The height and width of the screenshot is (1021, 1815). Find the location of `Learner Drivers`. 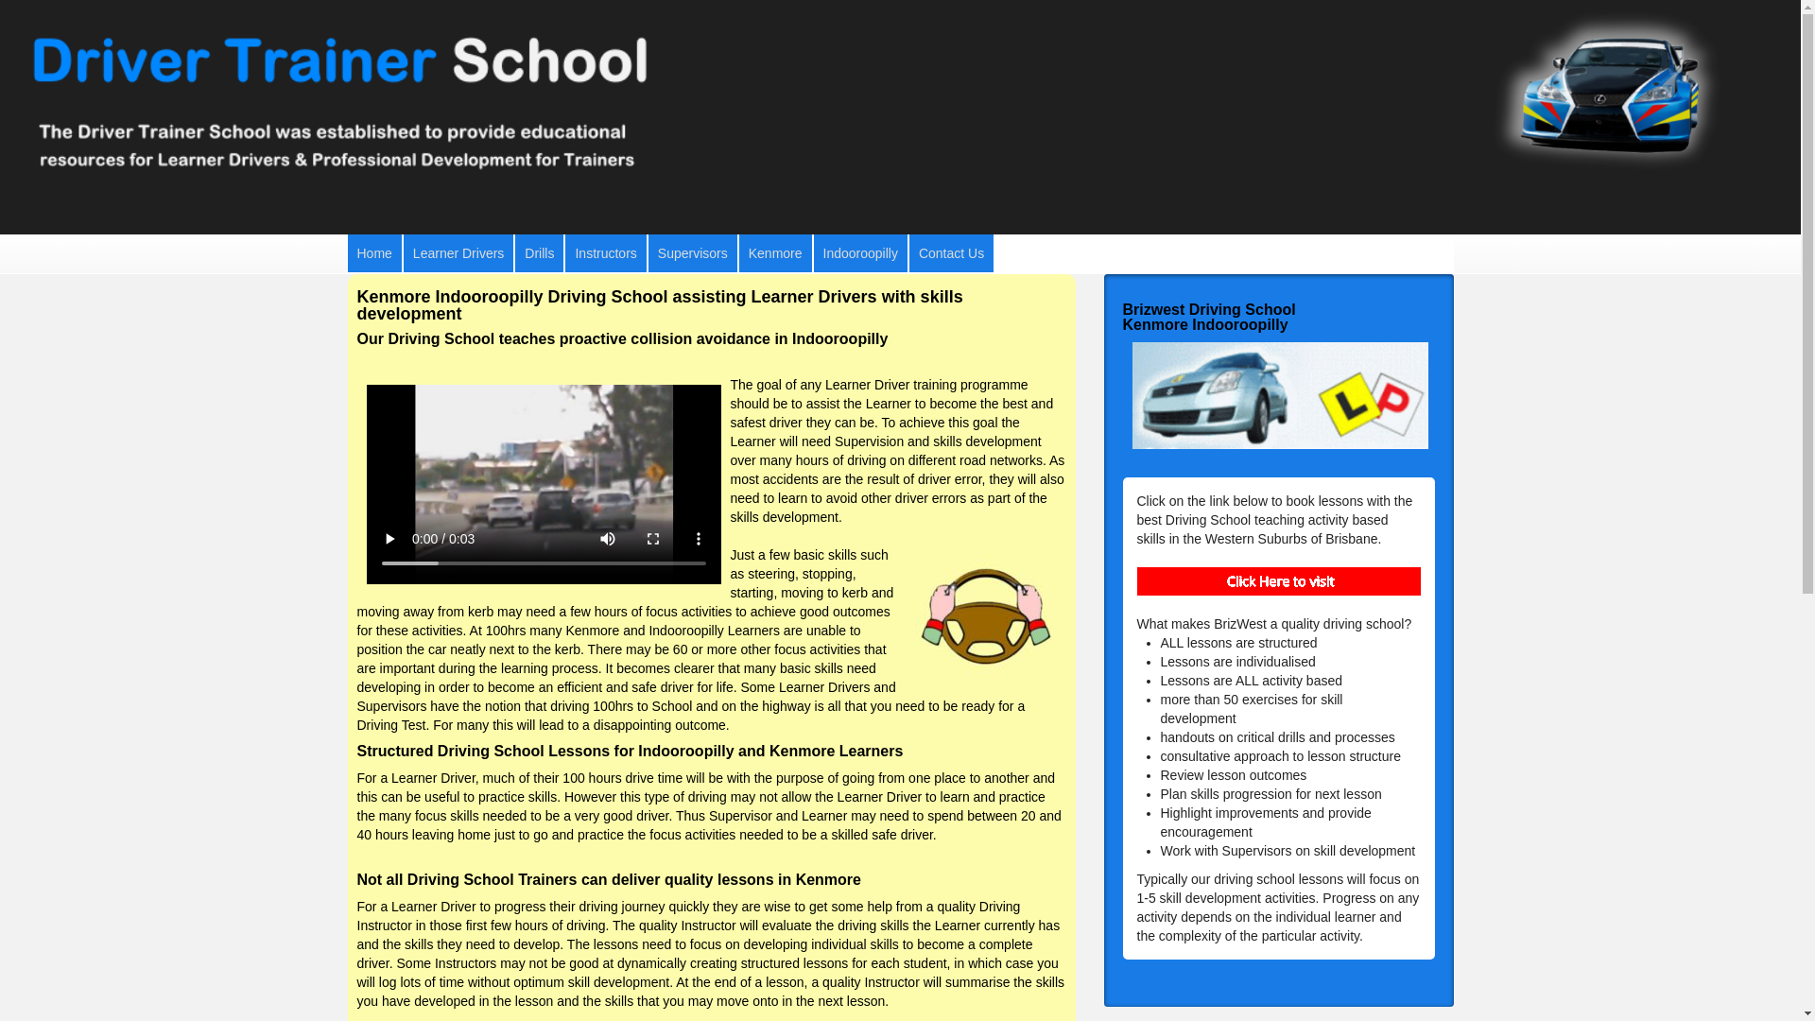

Learner Drivers is located at coordinates (458, 253).